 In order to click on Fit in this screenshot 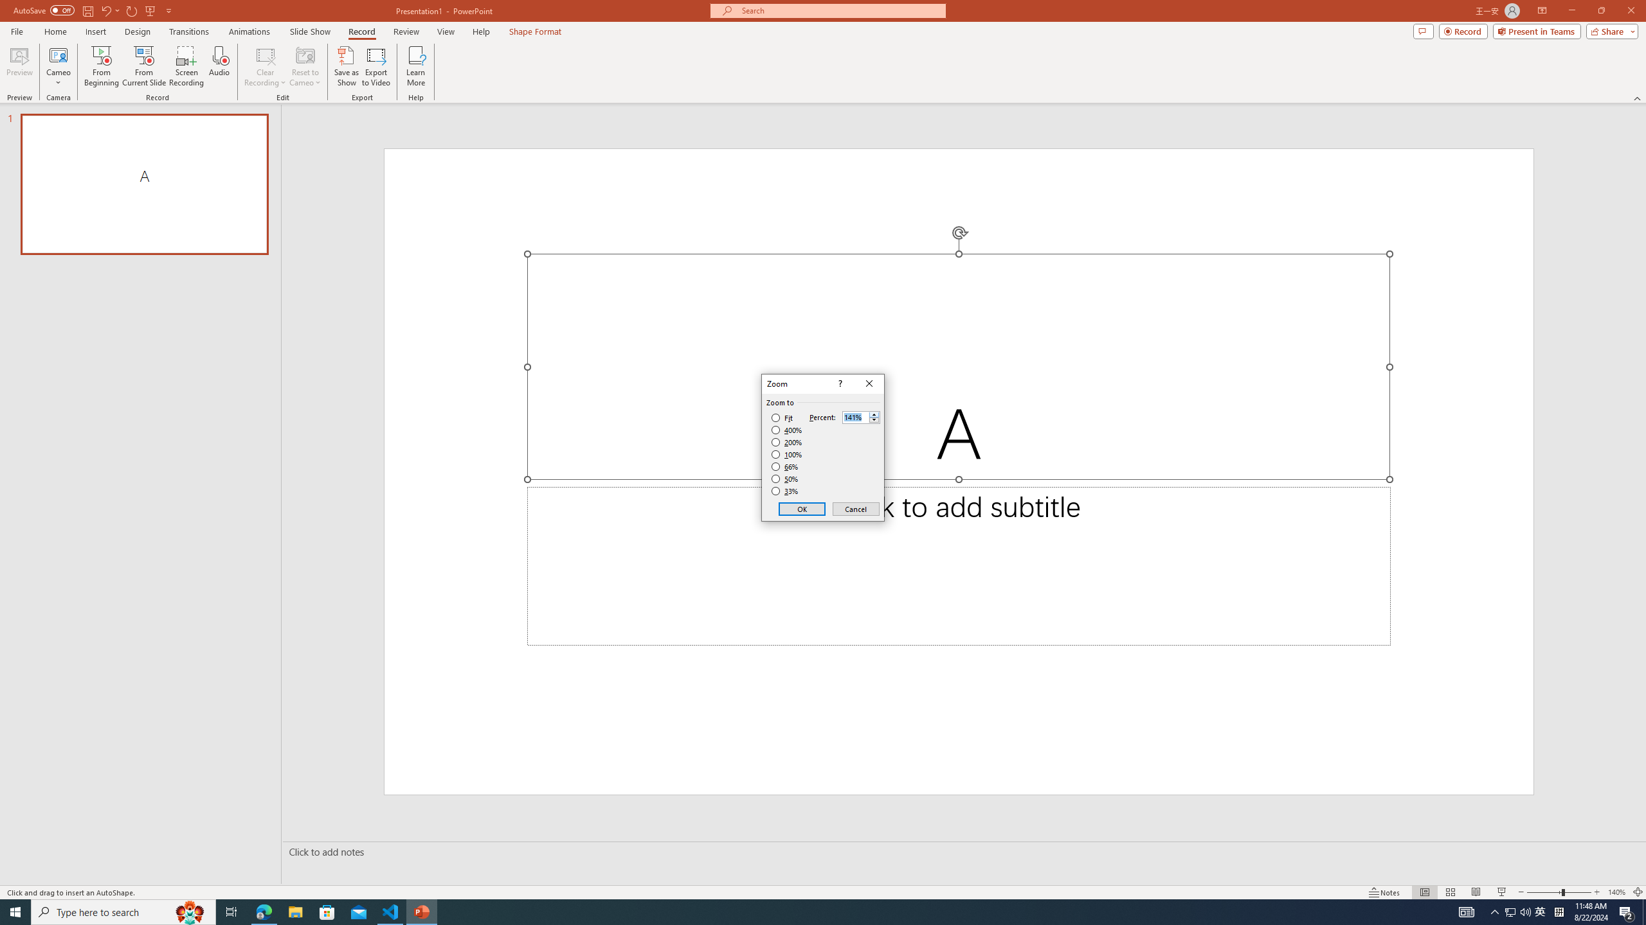, I will do `click(782, 418)`.